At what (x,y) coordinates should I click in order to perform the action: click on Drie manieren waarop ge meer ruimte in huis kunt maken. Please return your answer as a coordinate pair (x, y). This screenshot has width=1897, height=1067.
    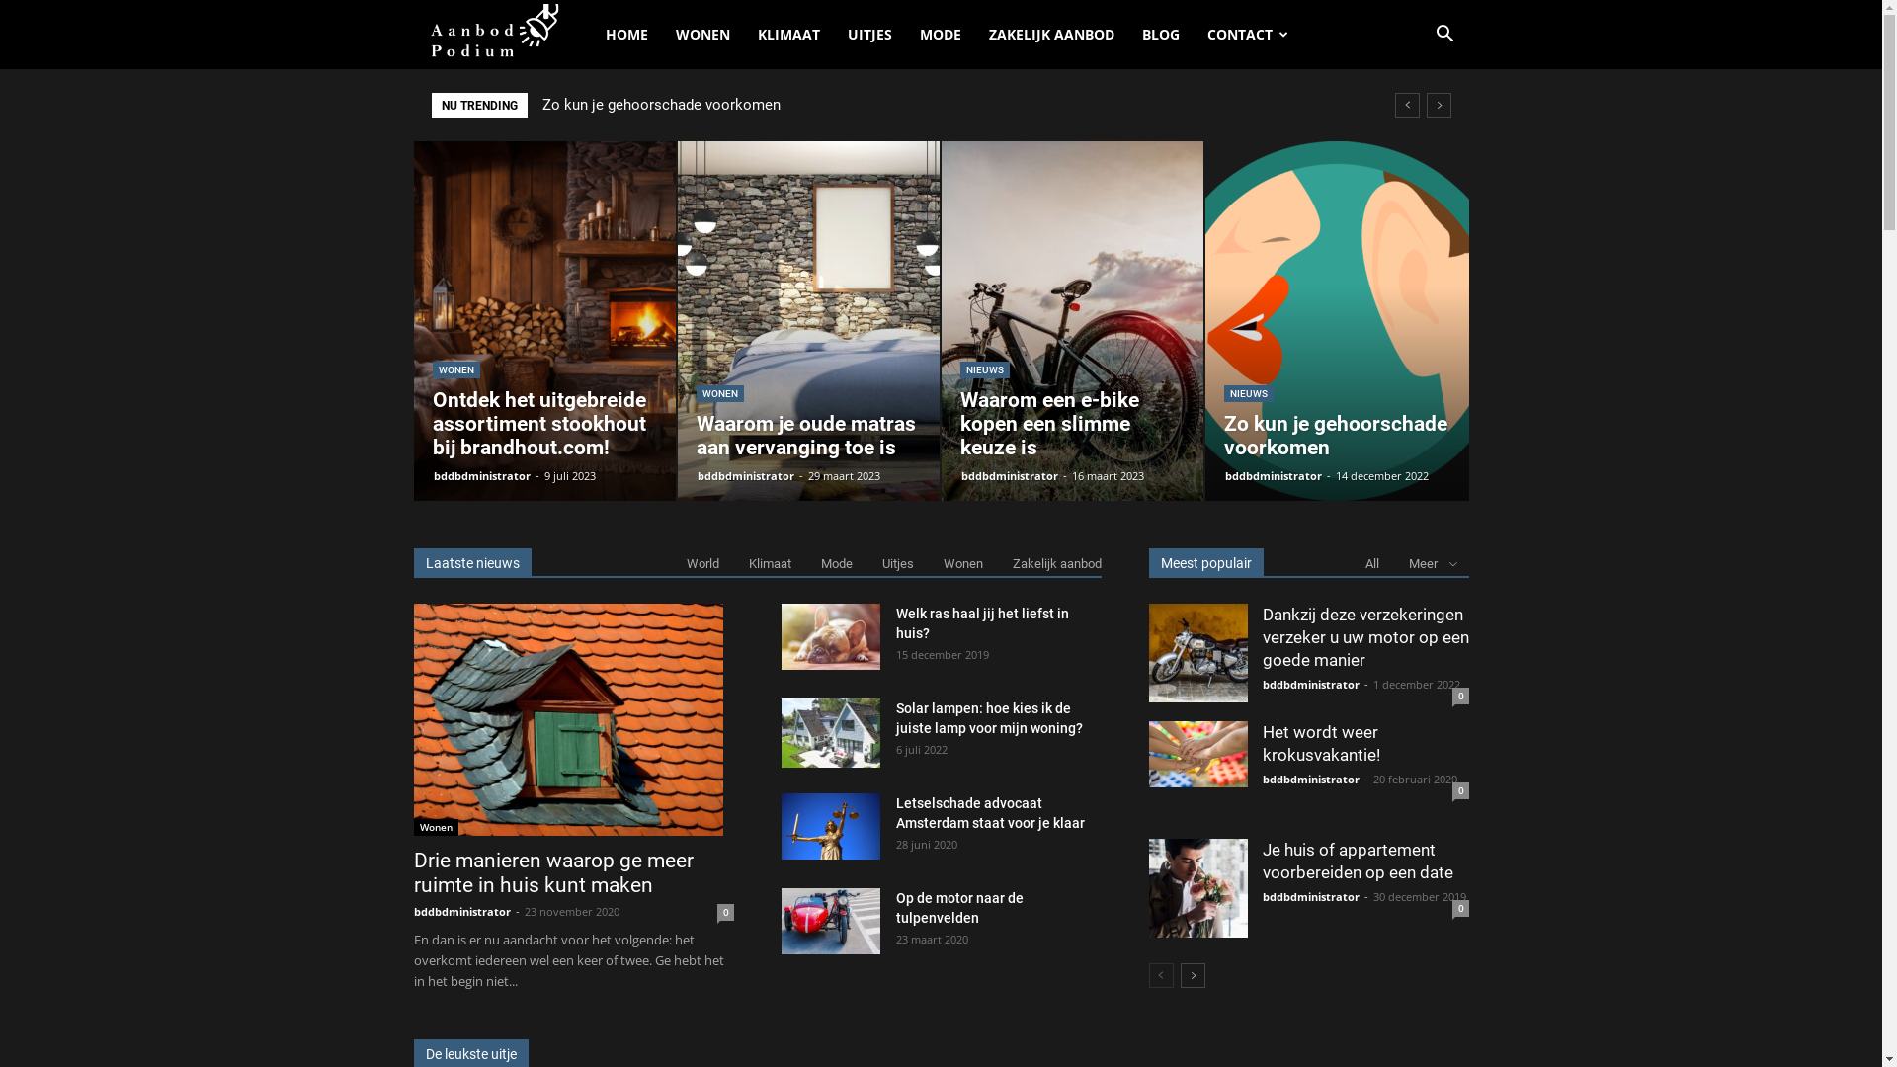
    Looking at the image, I should click on (567, 719).